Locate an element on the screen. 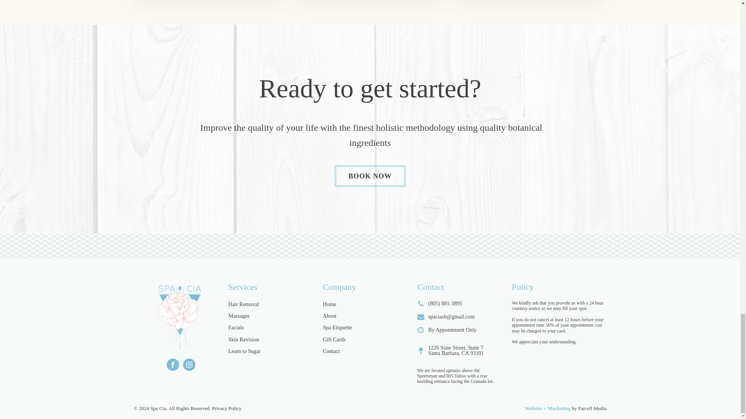 The height and width of the screenshot is (419, 746). Gift Cards is located at coordinates (334, 340).